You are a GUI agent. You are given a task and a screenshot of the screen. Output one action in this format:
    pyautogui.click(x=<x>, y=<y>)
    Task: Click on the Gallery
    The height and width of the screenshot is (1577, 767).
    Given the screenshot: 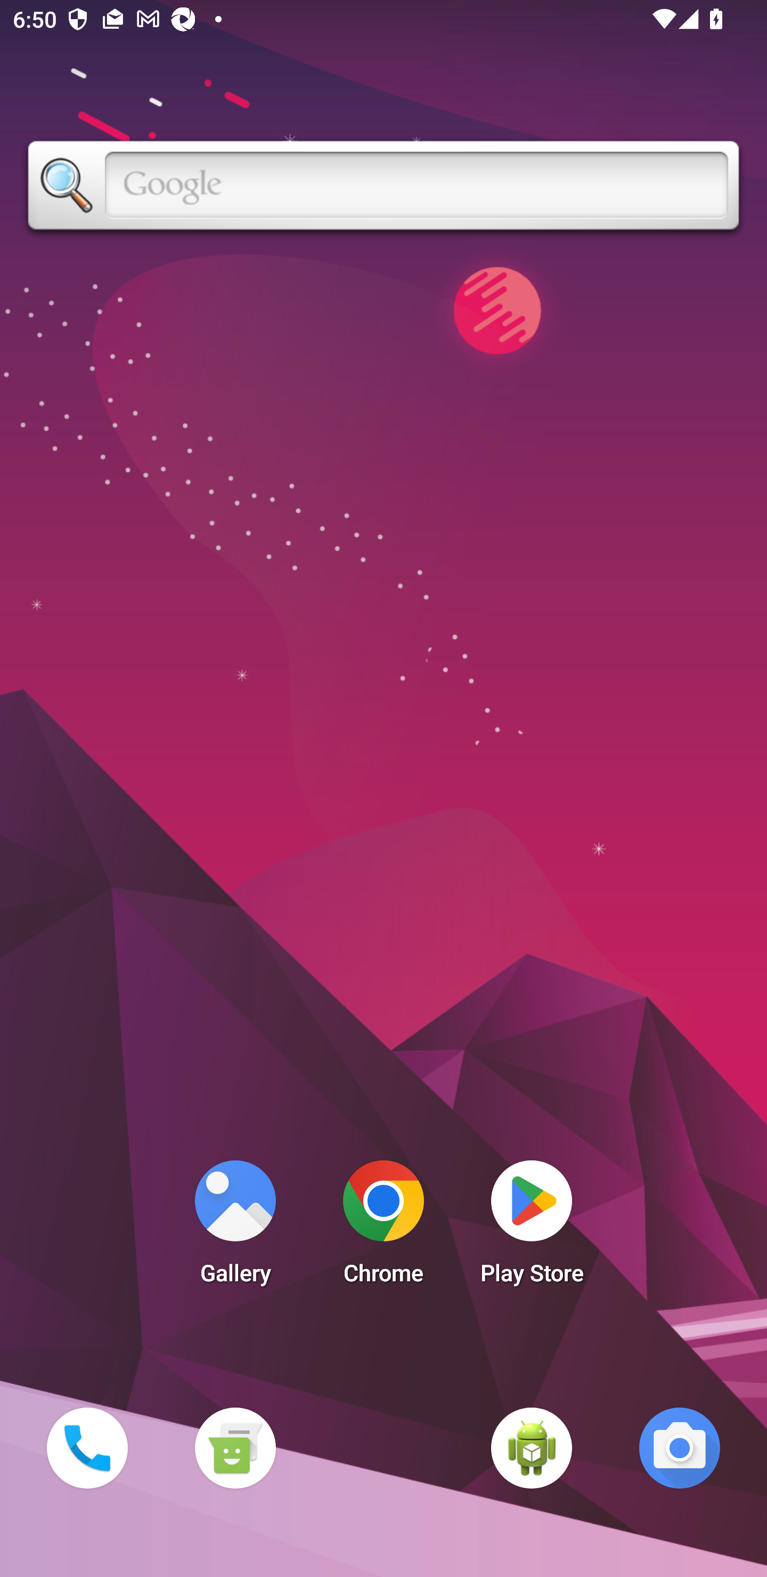 What is the action you would take?
    pyautogui.click(x=235, y=1228)
    